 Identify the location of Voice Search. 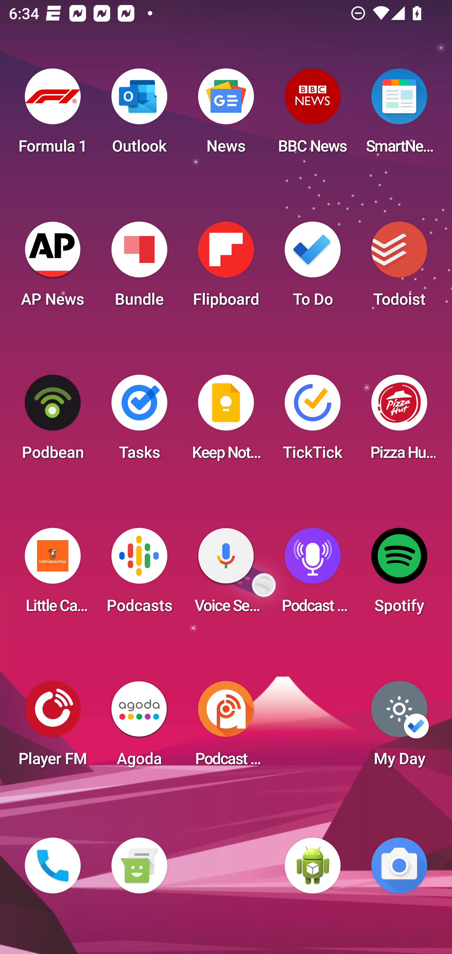
(226, 574).